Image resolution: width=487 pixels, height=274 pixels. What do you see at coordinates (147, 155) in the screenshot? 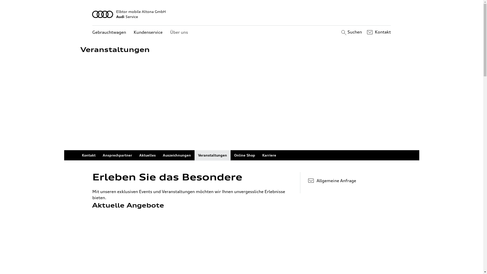
I see `Aktuelles` at bounding box center [147, 155].